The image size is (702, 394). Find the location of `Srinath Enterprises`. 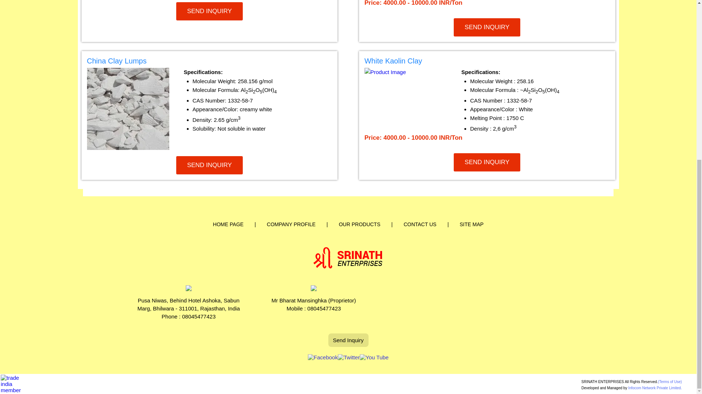

Srinath Enterprises is located at coordinates (348, 258).